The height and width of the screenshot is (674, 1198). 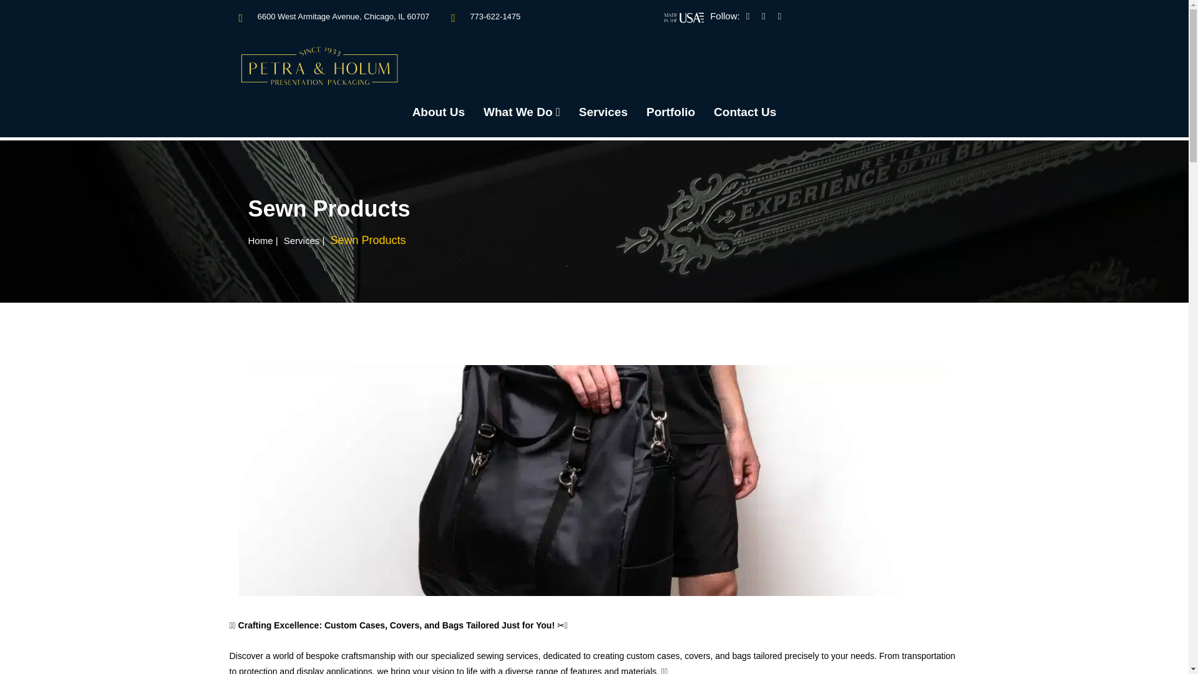 I want to click on Home, so click(x=260, y=240).